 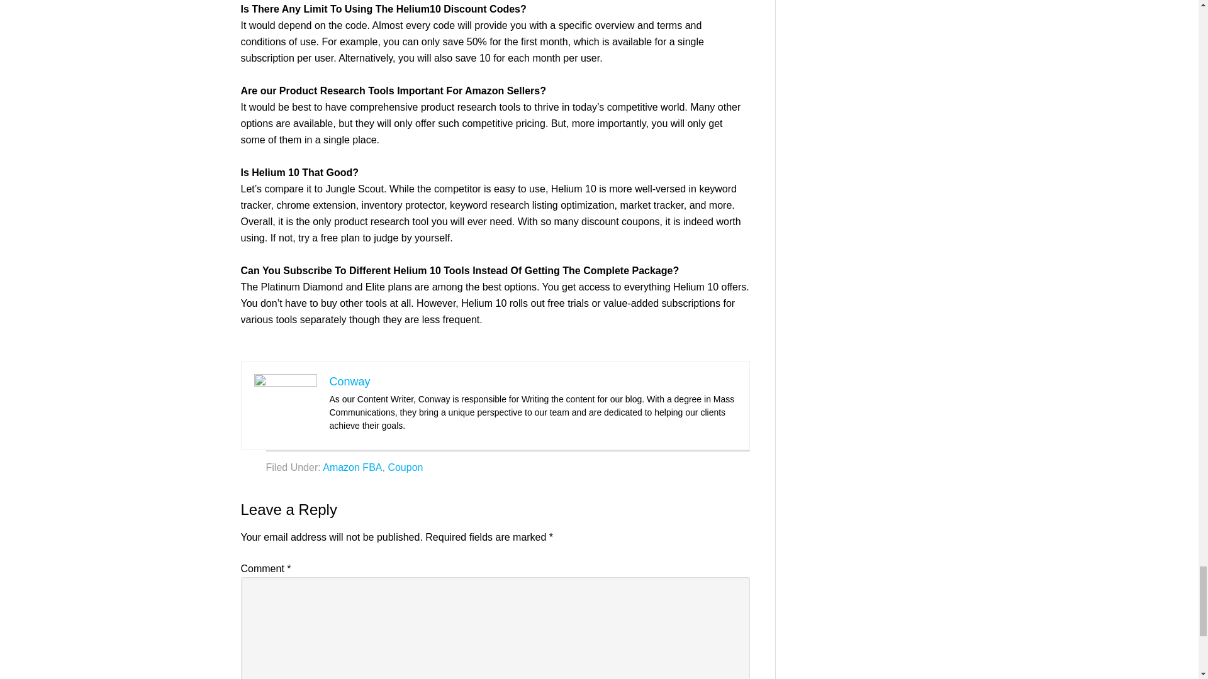 What do you see at coordinates (352, 467) in the screenshot?
I see `Amazon FBA` at bounding box center [352, 467].